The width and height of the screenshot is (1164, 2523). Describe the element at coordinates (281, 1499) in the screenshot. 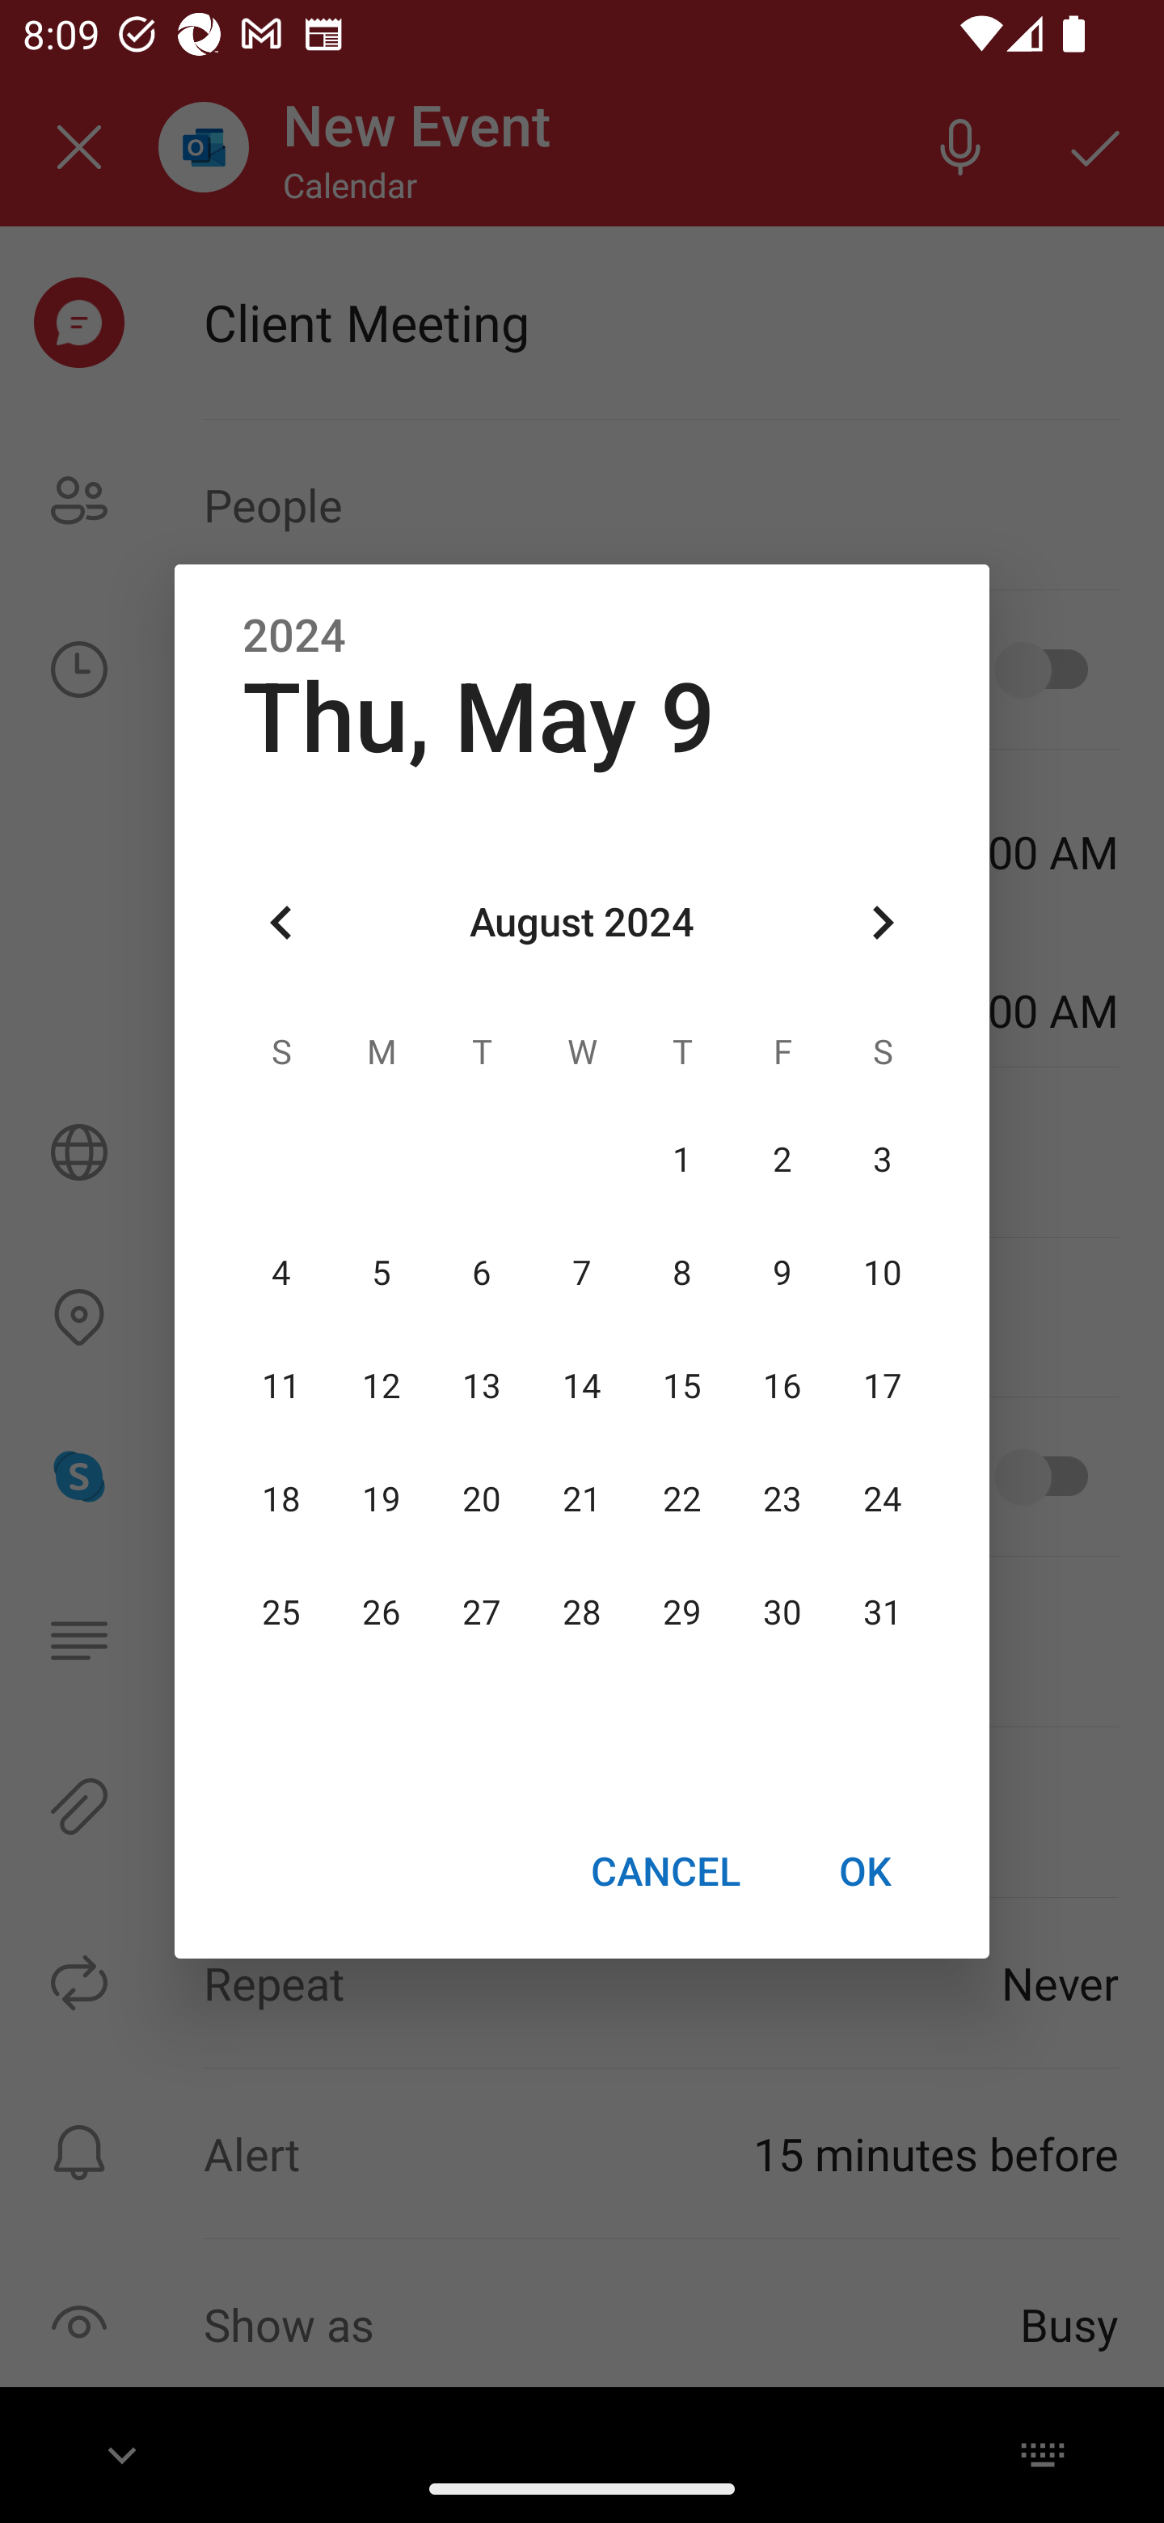

I see `18 18 August 2024` at that location.